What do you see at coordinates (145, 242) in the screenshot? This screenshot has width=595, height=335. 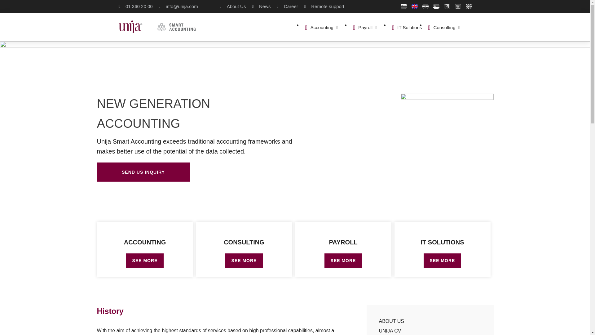 I see `ACCOUNTING` at bounding box center [145, 242].